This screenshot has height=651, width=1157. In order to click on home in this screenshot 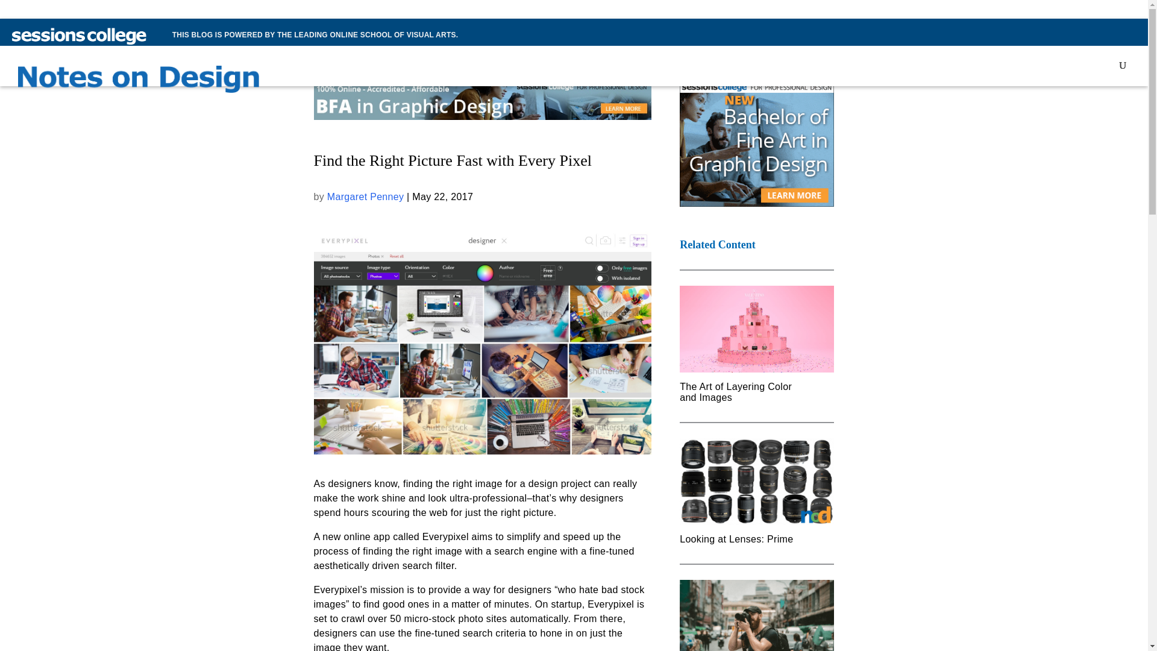, I will do `click(139, 83)`.